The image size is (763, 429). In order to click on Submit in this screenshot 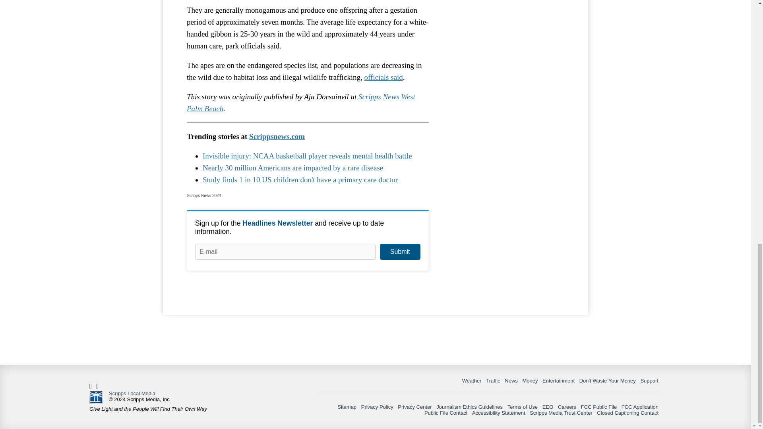, I will do `click(400, 252)`.